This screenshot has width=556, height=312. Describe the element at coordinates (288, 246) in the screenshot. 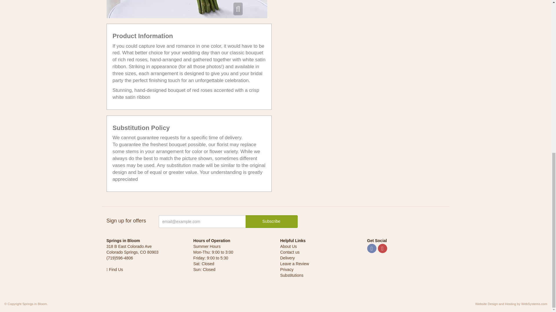

I see `About Us` at that location.